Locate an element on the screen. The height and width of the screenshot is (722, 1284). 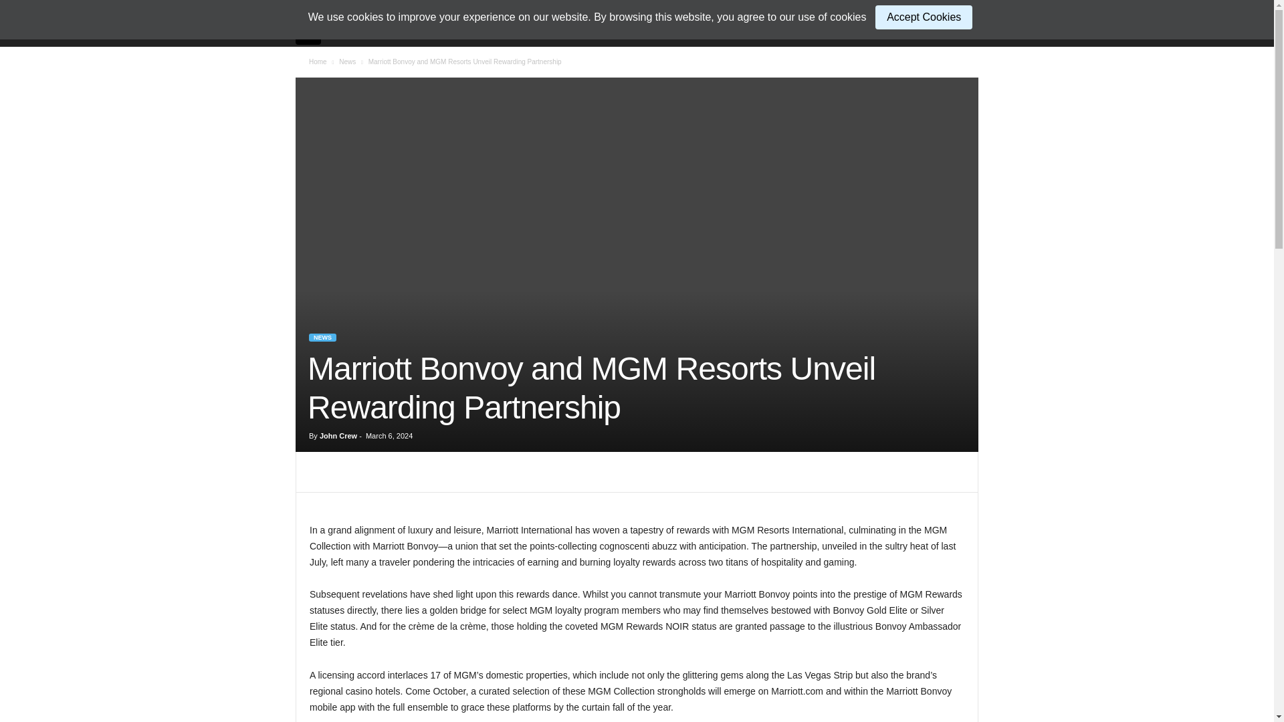
Tunf News is located at coordinates (315, 31).